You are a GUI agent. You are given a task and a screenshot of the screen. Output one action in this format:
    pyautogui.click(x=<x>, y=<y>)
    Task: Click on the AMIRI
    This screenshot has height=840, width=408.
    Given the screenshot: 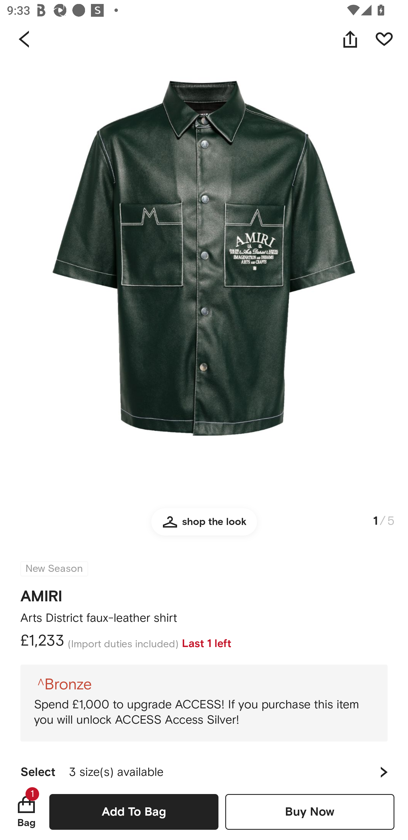 What is the action you would take?
    pyautogui.click(x=41, y=593)
    